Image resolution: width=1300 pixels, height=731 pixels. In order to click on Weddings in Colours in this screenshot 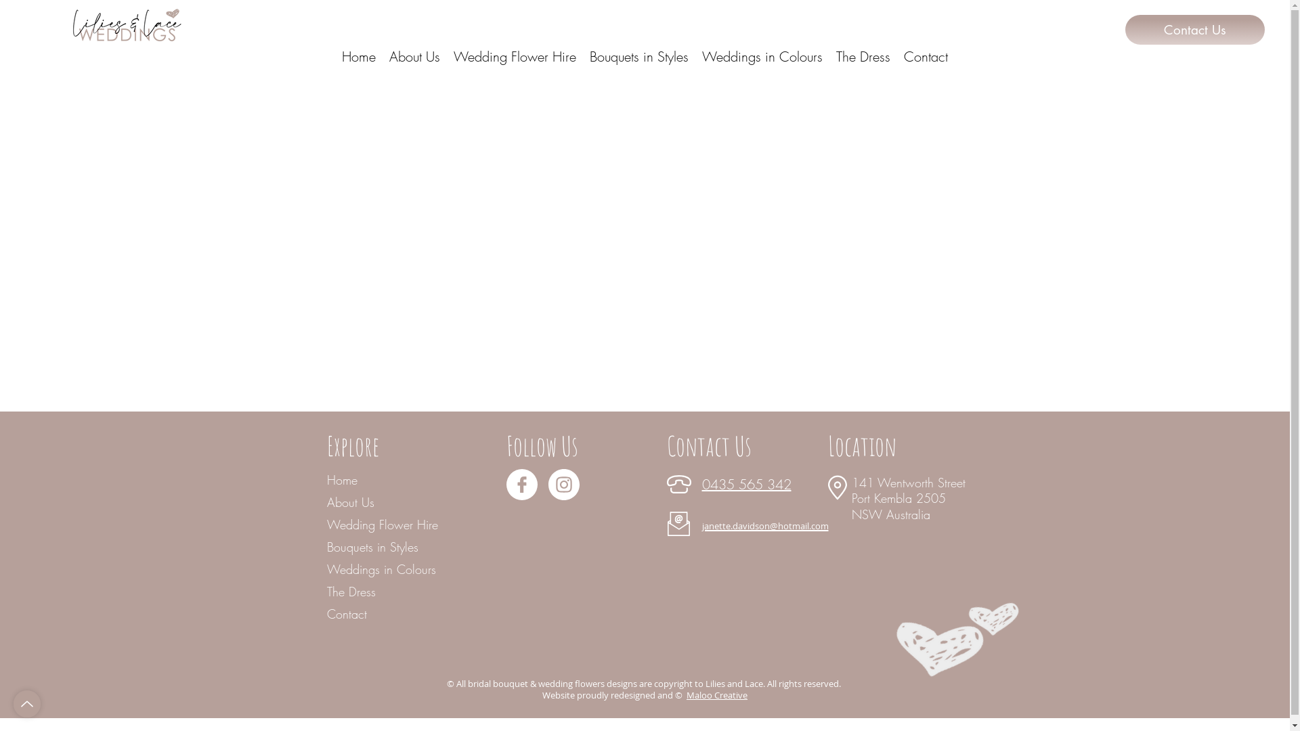, I will do `click(374, 570)`.